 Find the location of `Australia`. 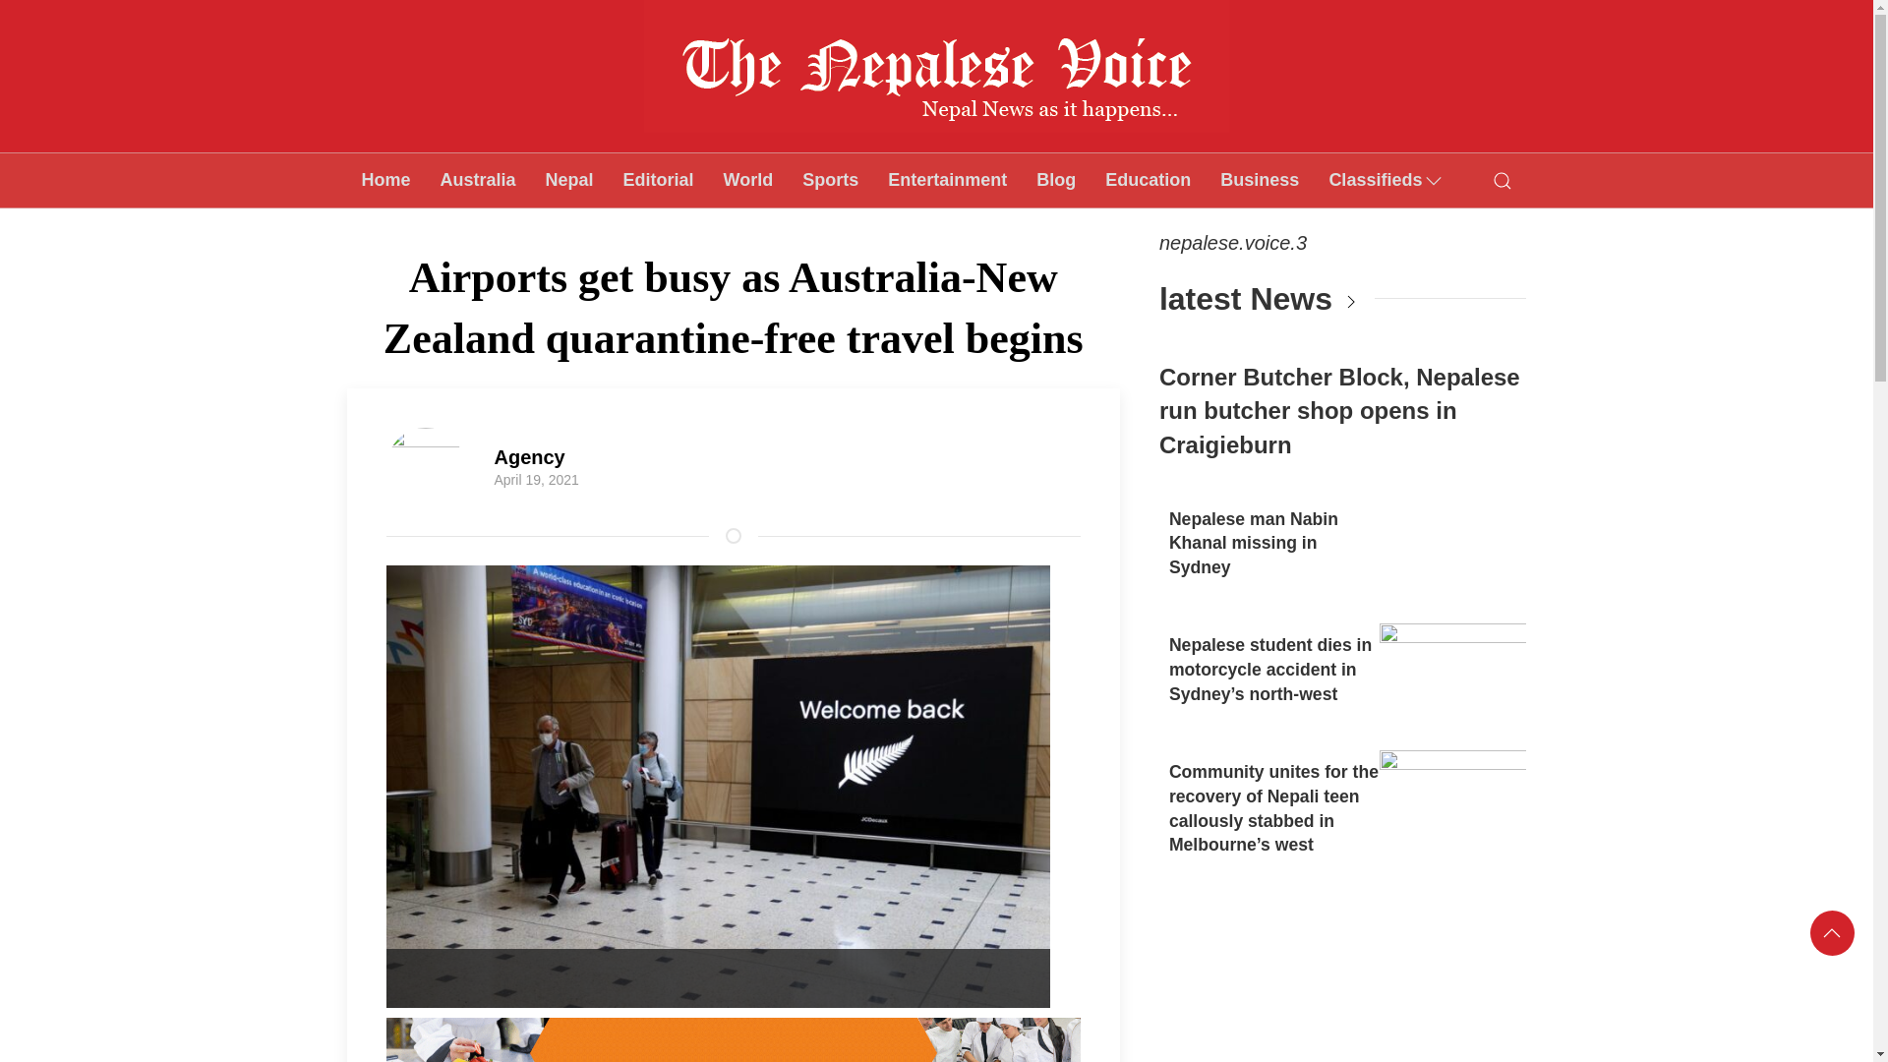

Australia is located at coordinates (478, 179).